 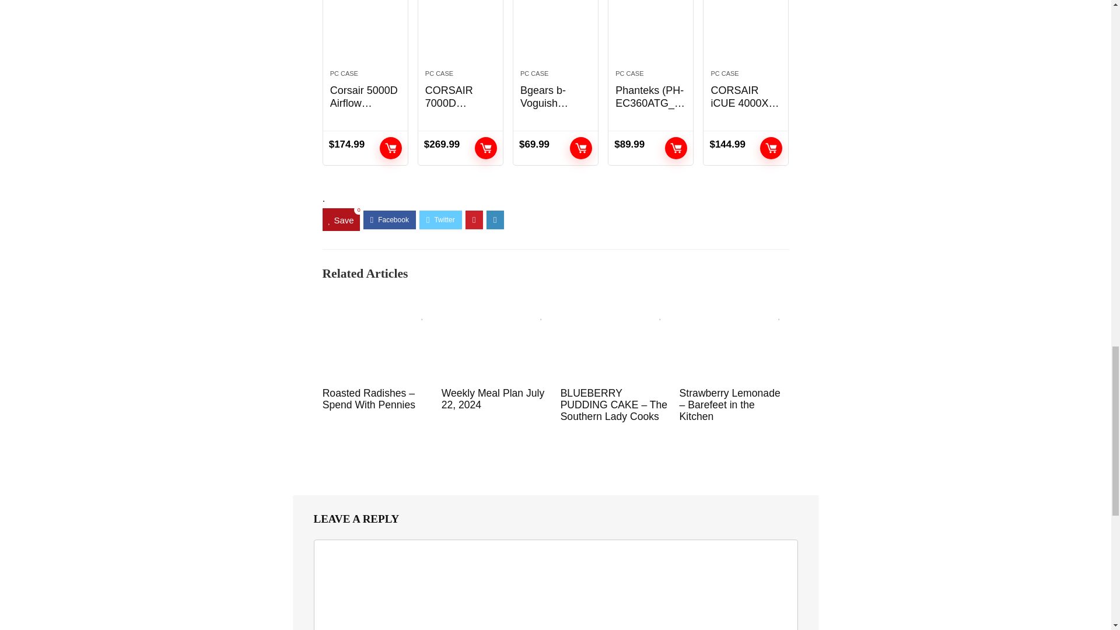 What do you see at coordinates (461, 29) in the screenshot?
I see `CORSAIR 7000D AIRFLOW Full-Tower ATX PC Case, Black` at bounding box center [461, 29].